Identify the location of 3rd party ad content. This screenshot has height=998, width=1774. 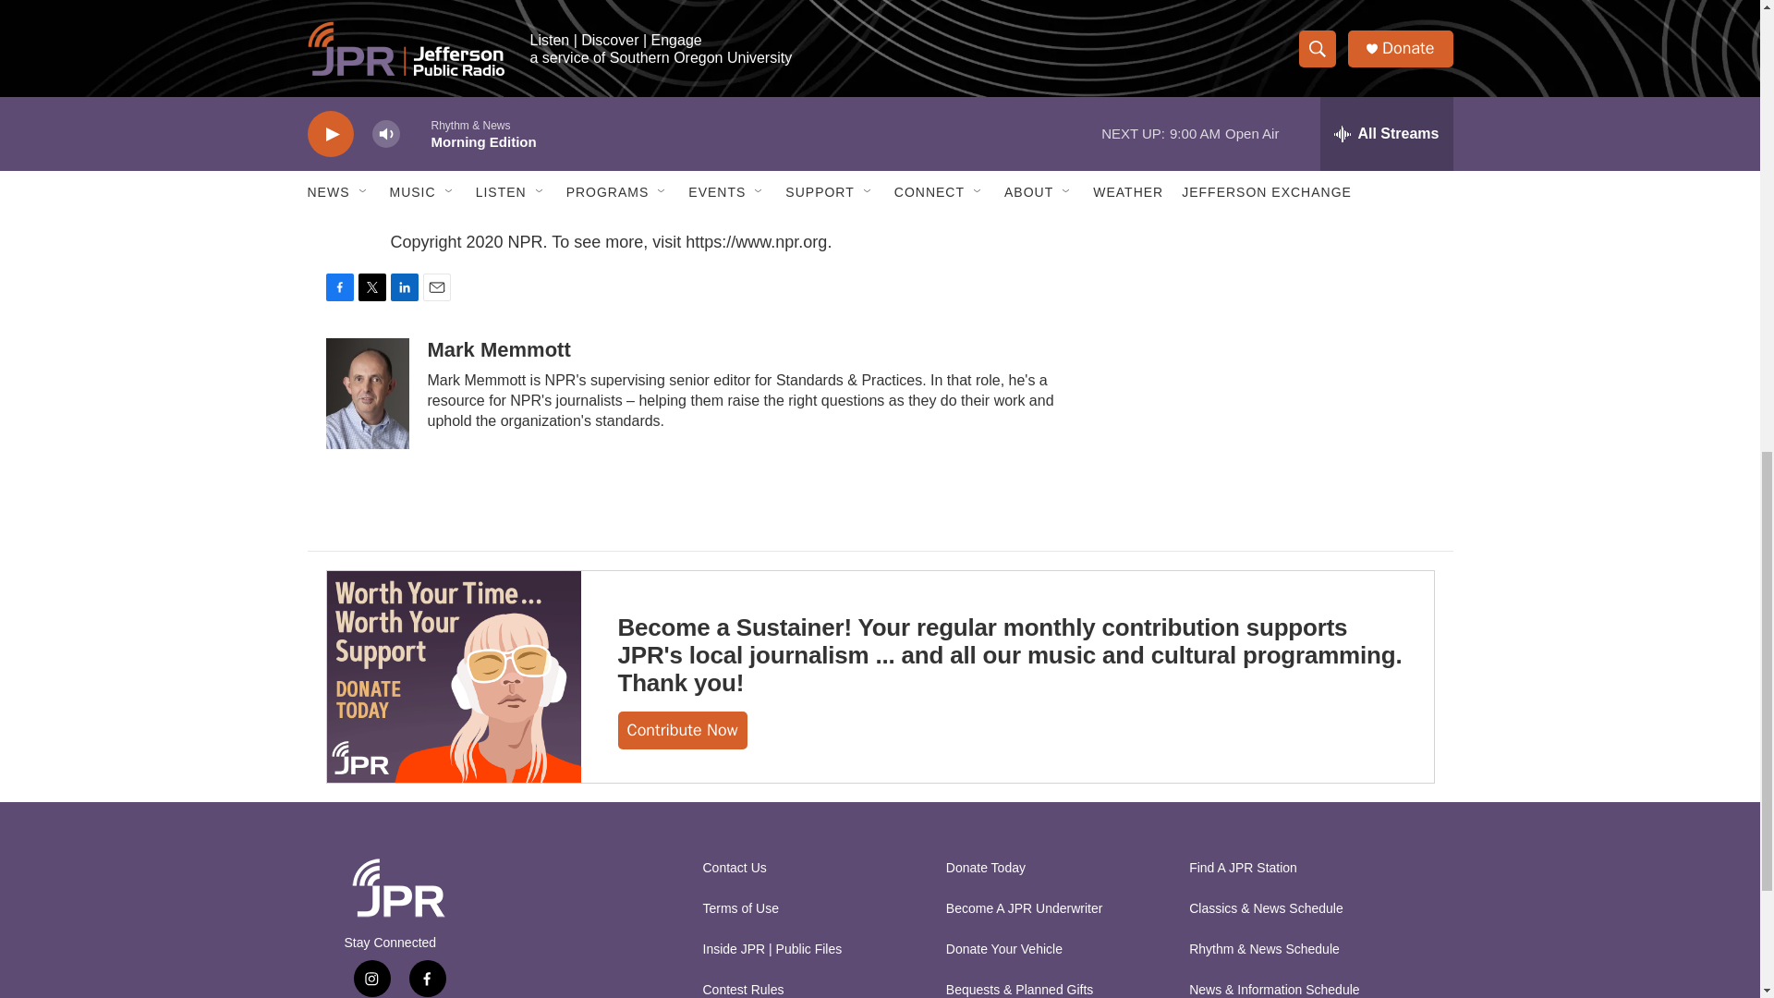
(1294, 20).